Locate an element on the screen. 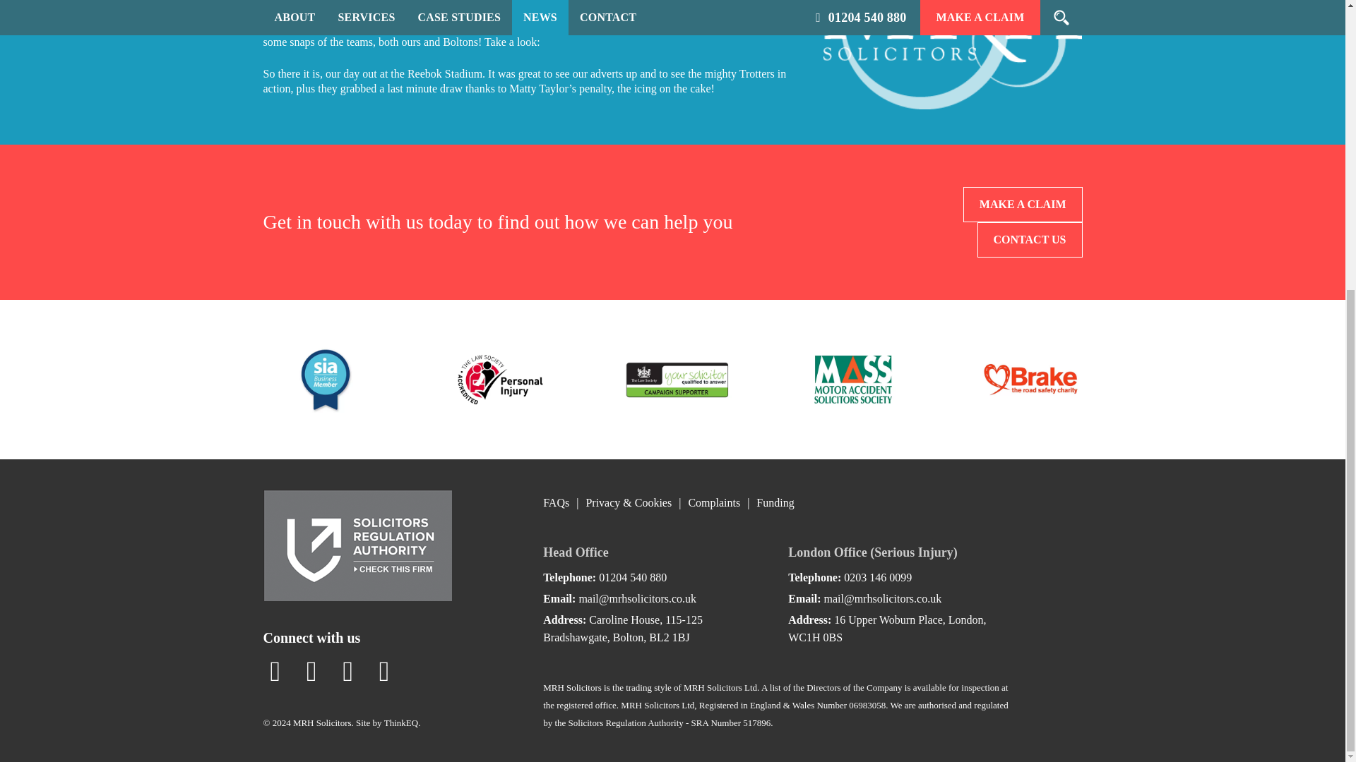  MASS-Logo is located at coordinates (852, 380).